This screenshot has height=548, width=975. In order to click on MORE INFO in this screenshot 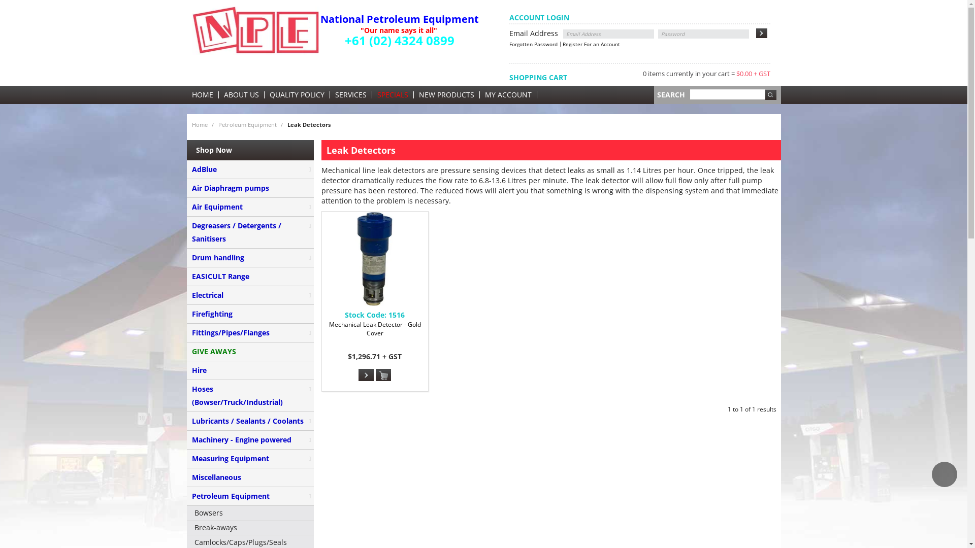, I will do `click(366, 375)`.